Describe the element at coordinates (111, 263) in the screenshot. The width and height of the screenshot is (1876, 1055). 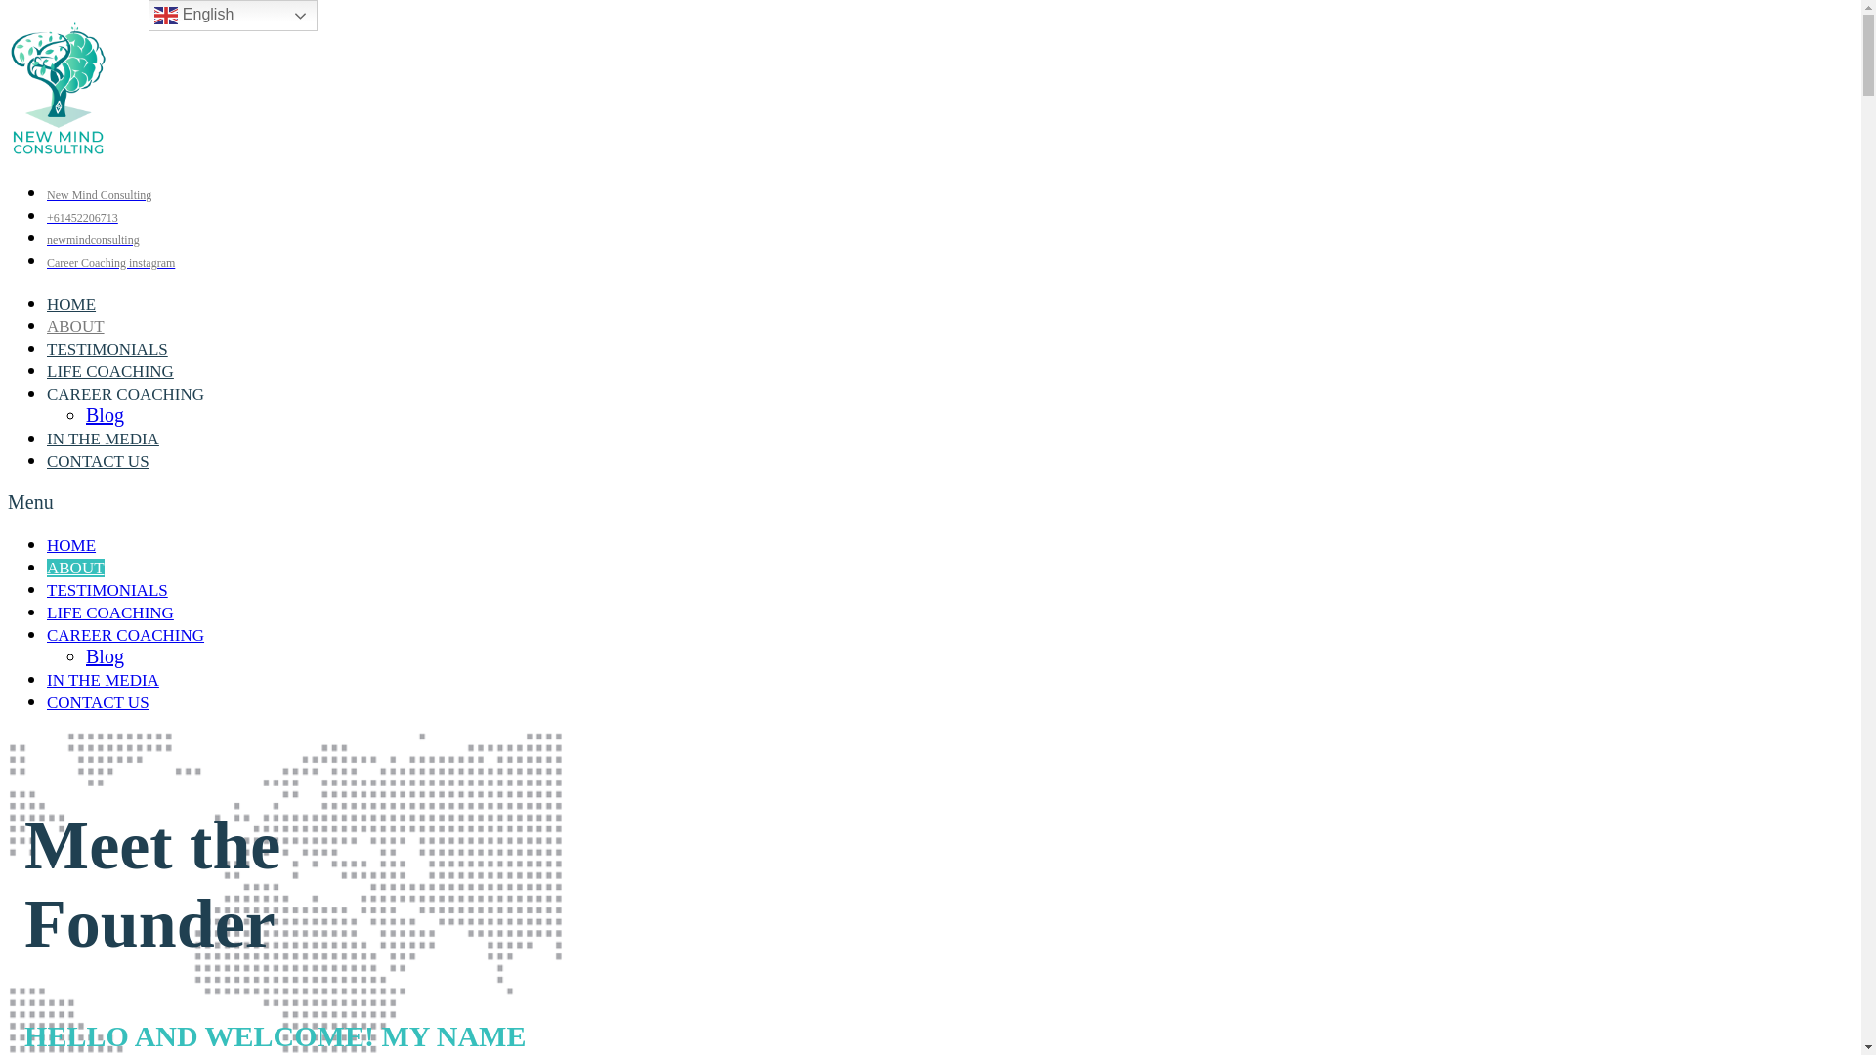
I see `Career Coaching instagram` at that location.